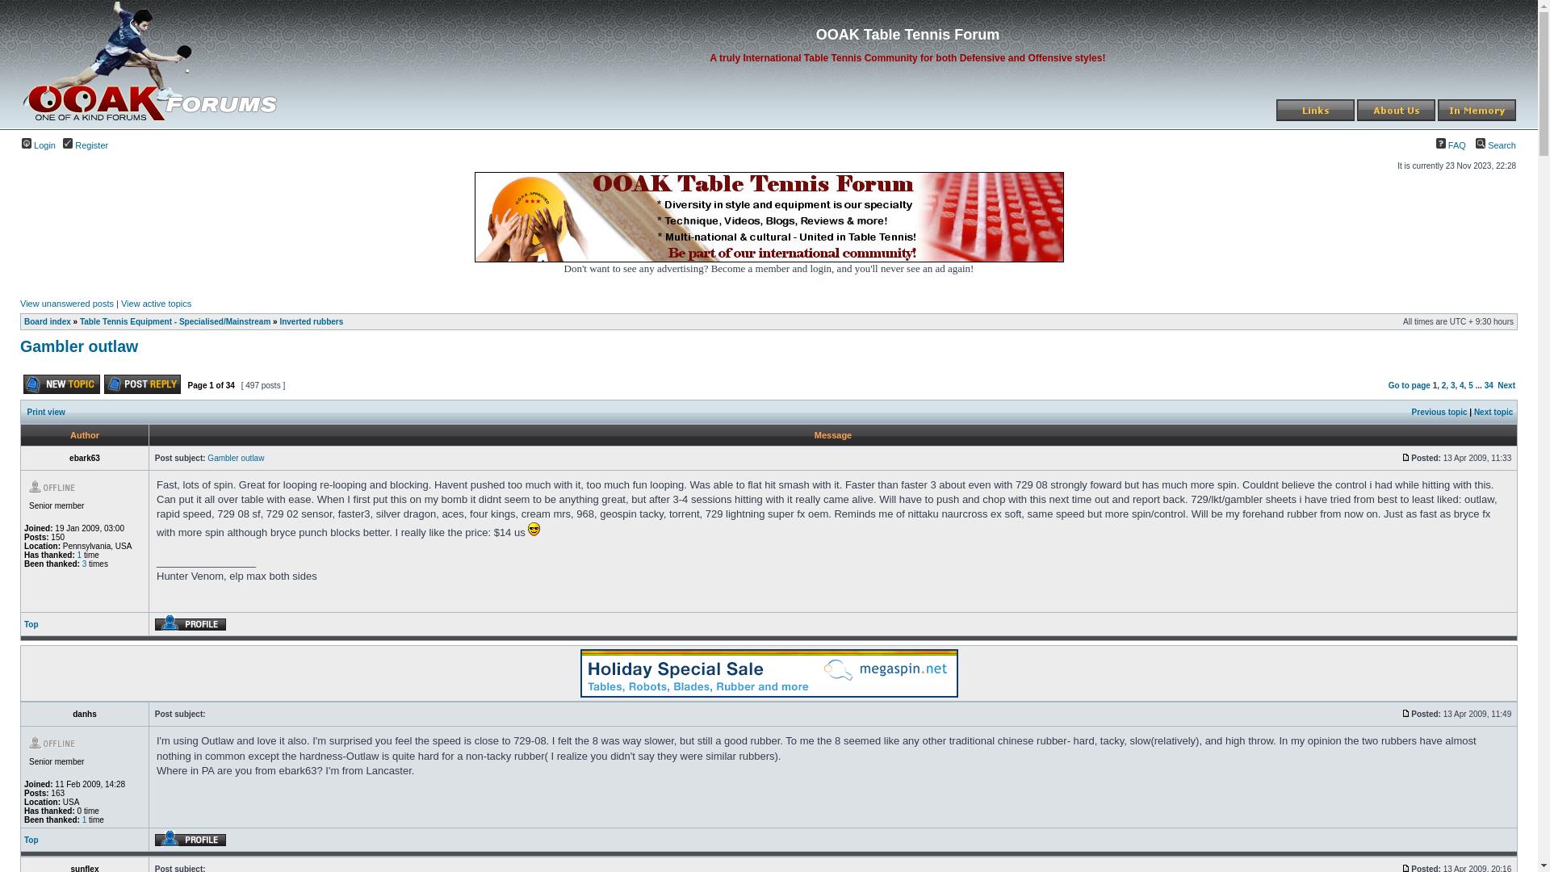  Describe the element at coordinates (191, 623) in the screenshot. I see `Profile` at that location.